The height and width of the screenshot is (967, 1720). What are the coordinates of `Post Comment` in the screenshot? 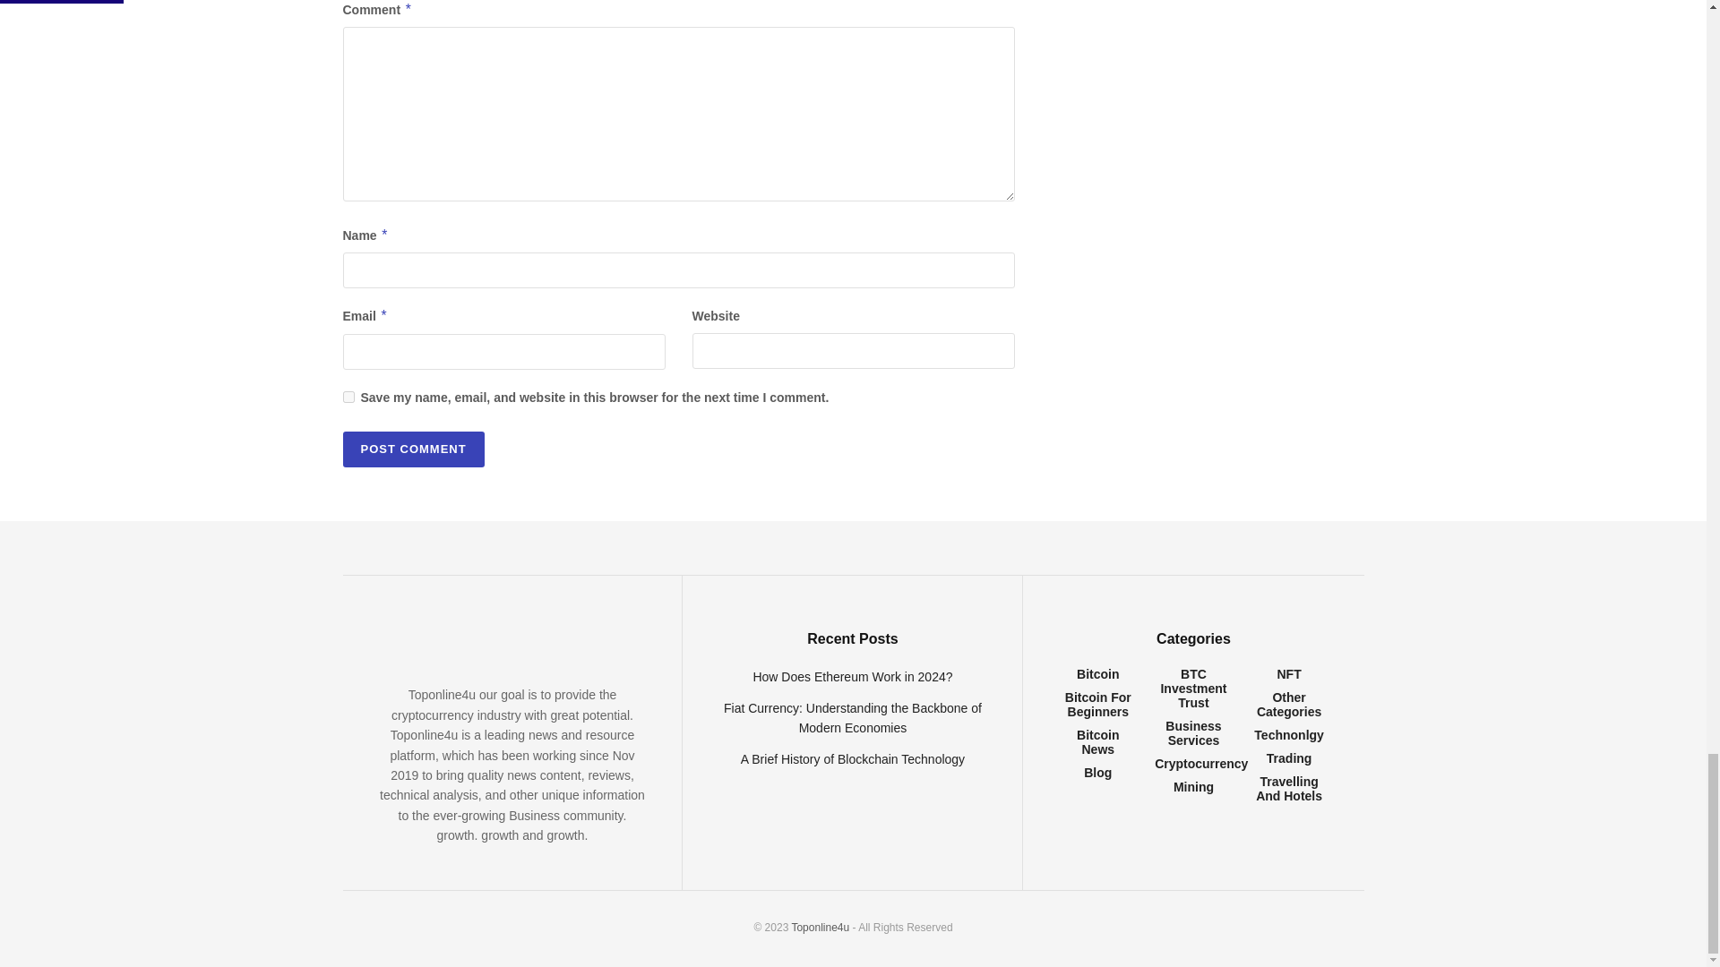 It's located at (412, 449).